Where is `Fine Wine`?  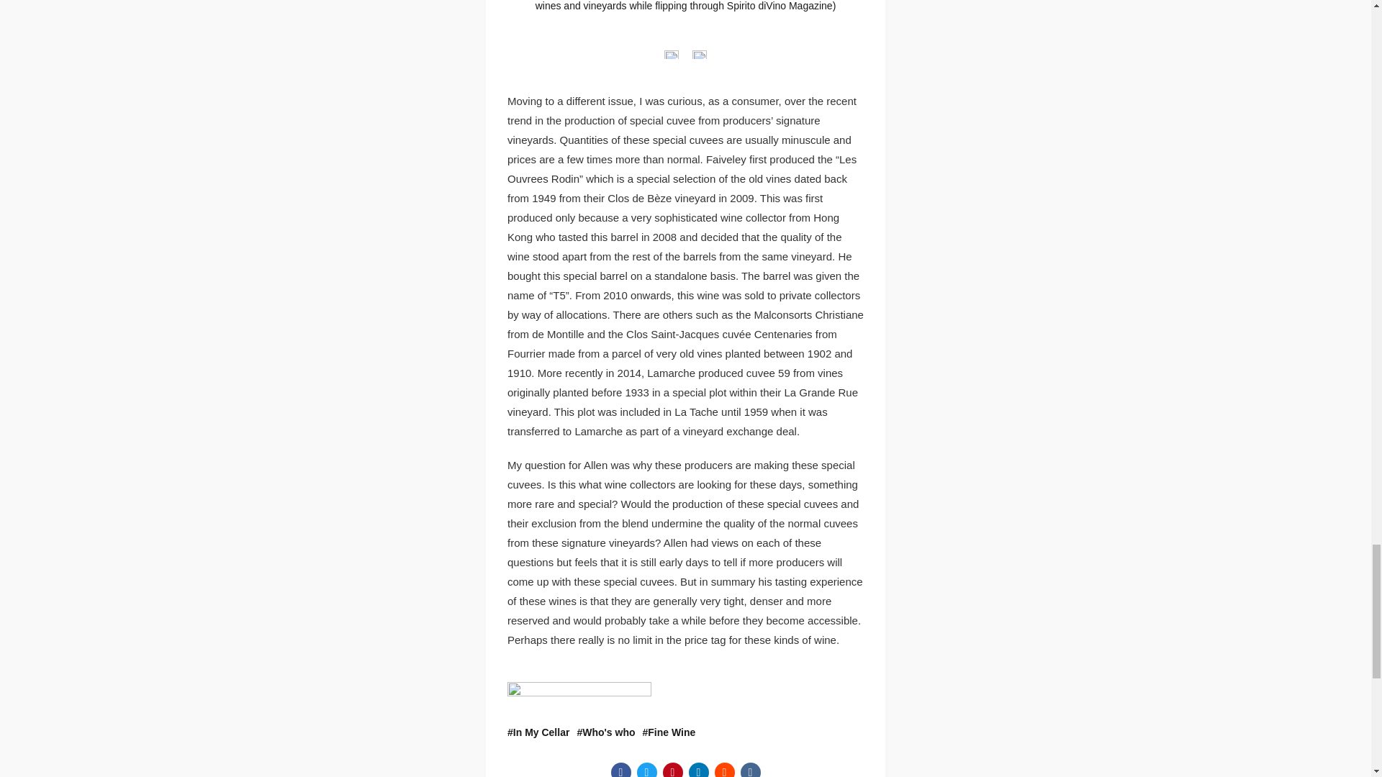
Fine Wine is located at coordinates (669, 732).